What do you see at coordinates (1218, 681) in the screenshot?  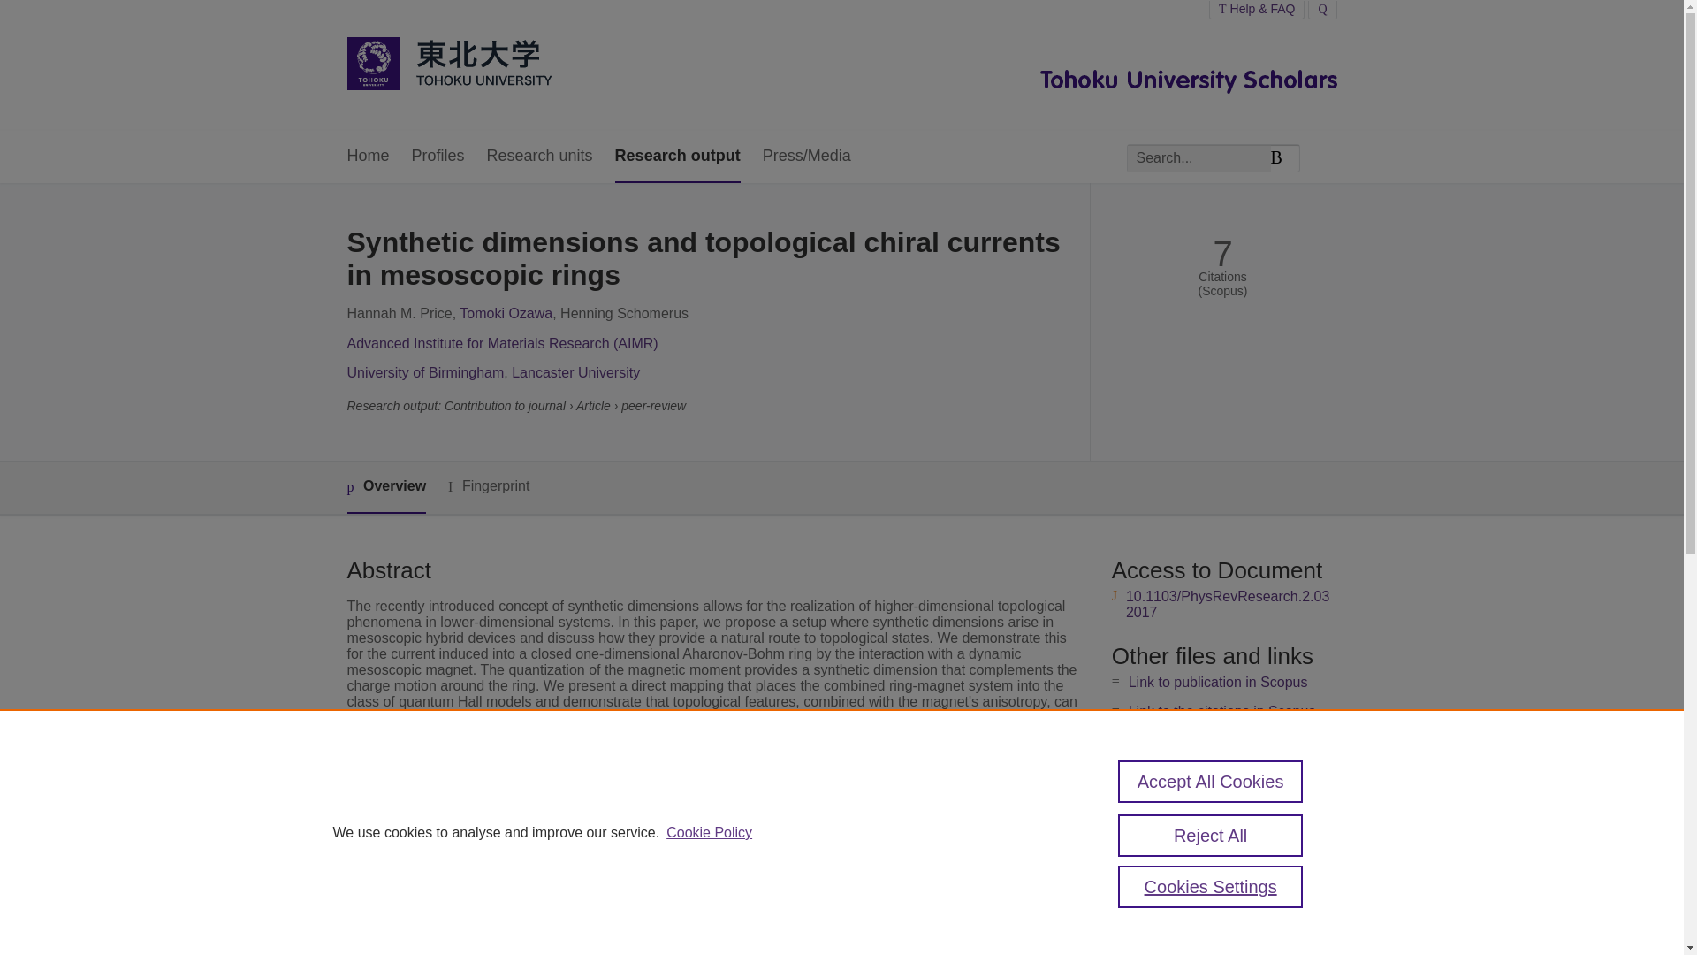 I see `Link to publication in Scopus` at bounding box center [1218, 681].